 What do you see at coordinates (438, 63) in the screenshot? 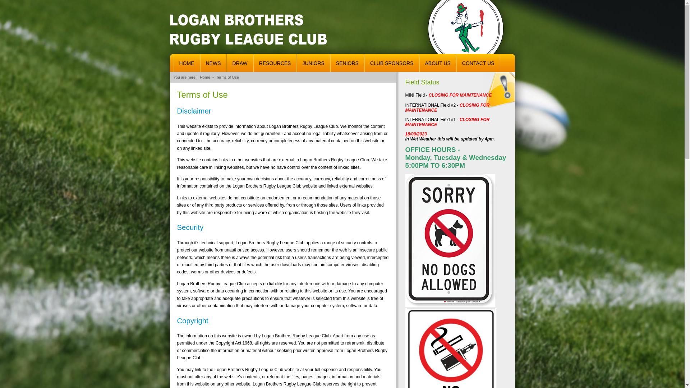
I see `ABOUT US` at bounding box center [438, 63].